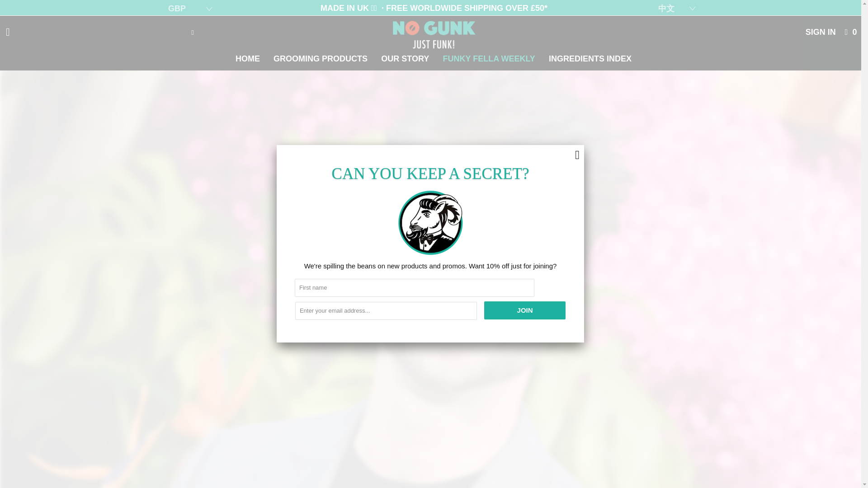  I want to click on NO GUNK, so click(434, 32).